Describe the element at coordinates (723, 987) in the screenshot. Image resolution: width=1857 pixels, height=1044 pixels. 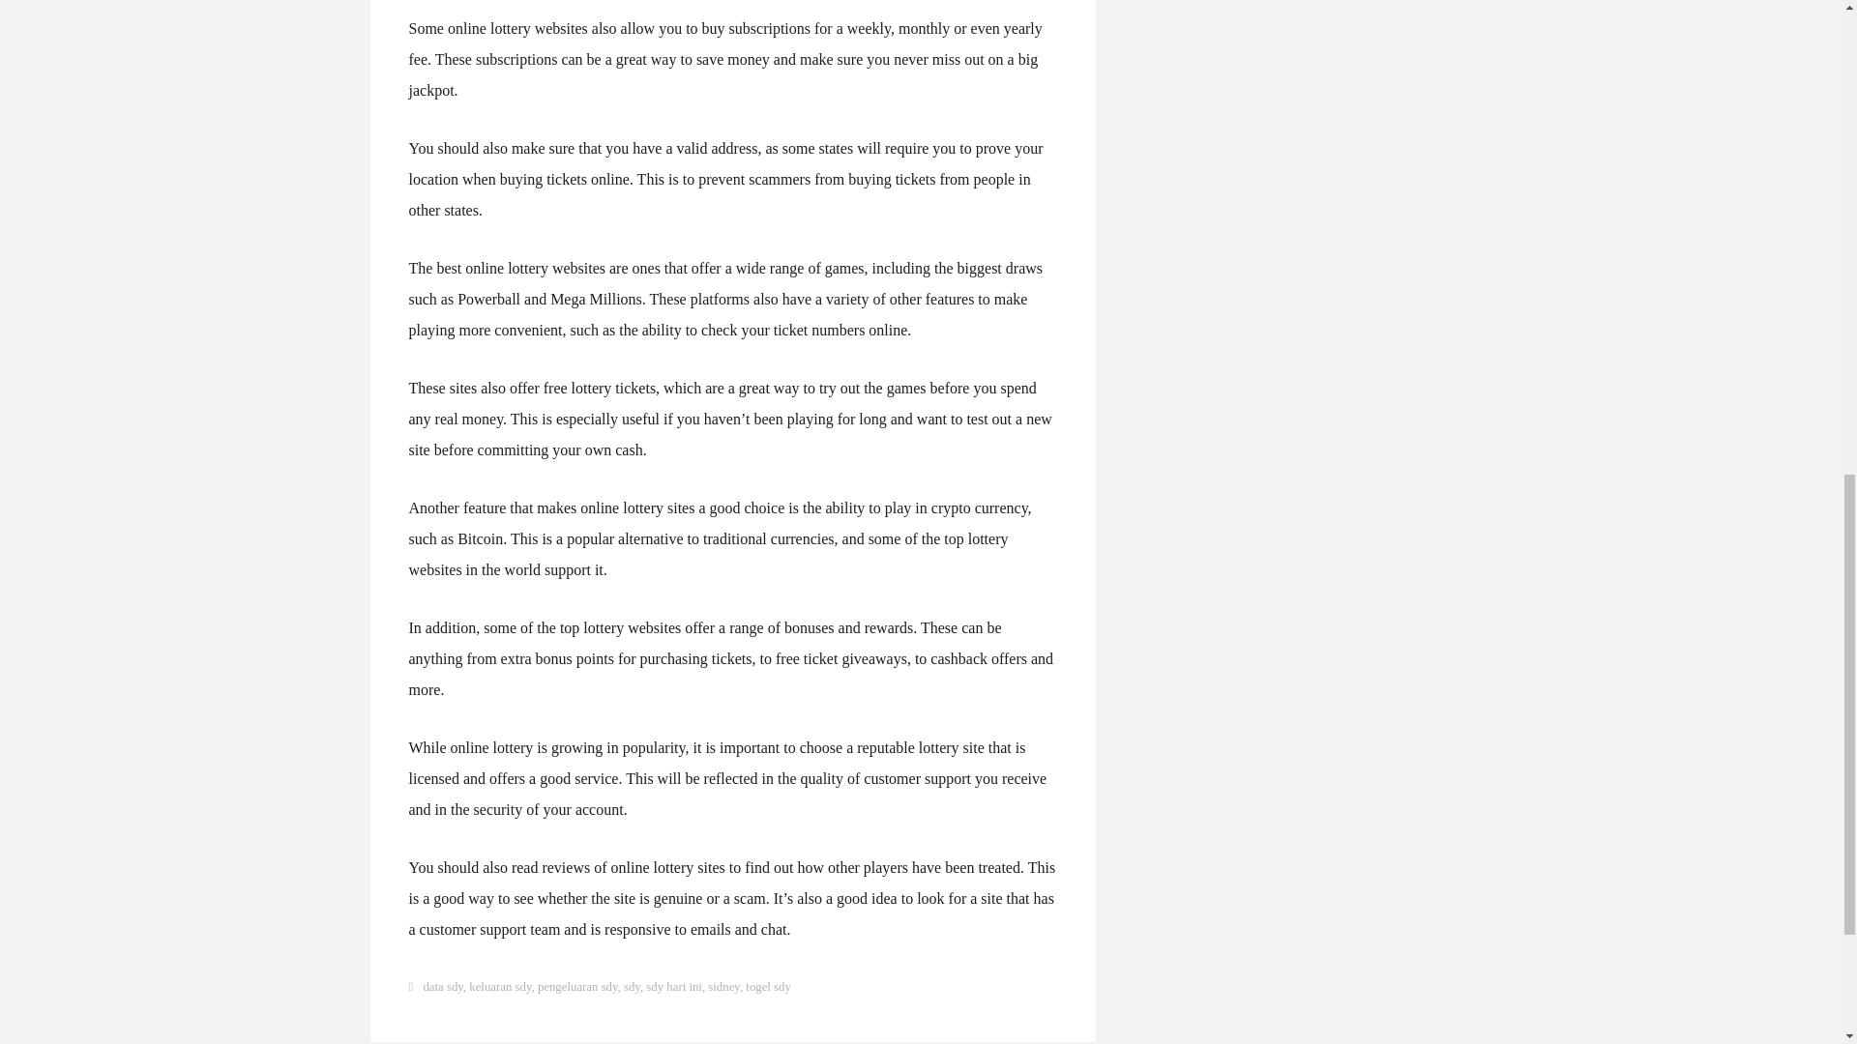
I see `sidney` at that location.